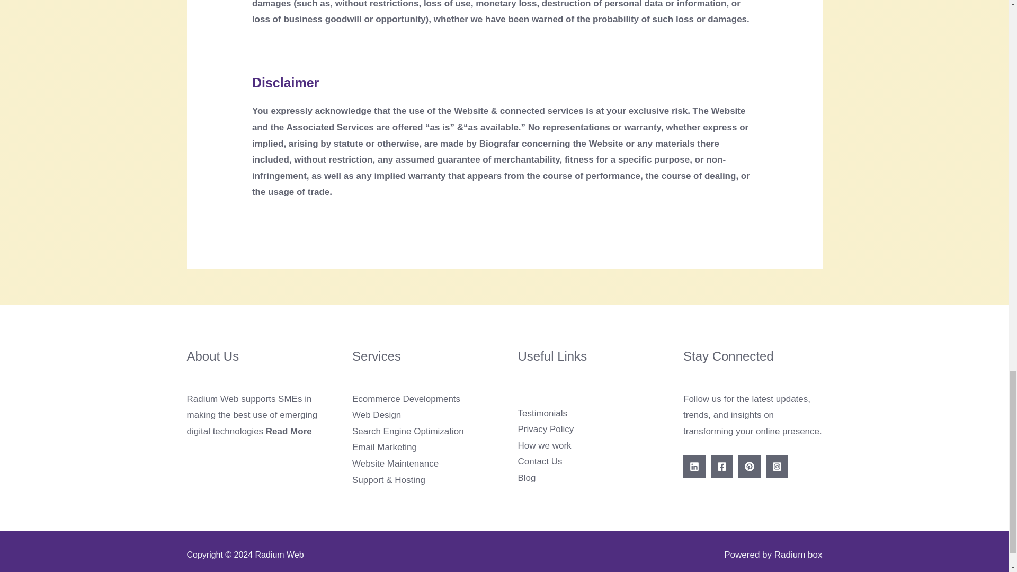 The height and width of the screenshot is (572, 1017). What do you see at coordinates (527, 478) in the screenshot?
I see `Blog` at bounding box center [527, 478].